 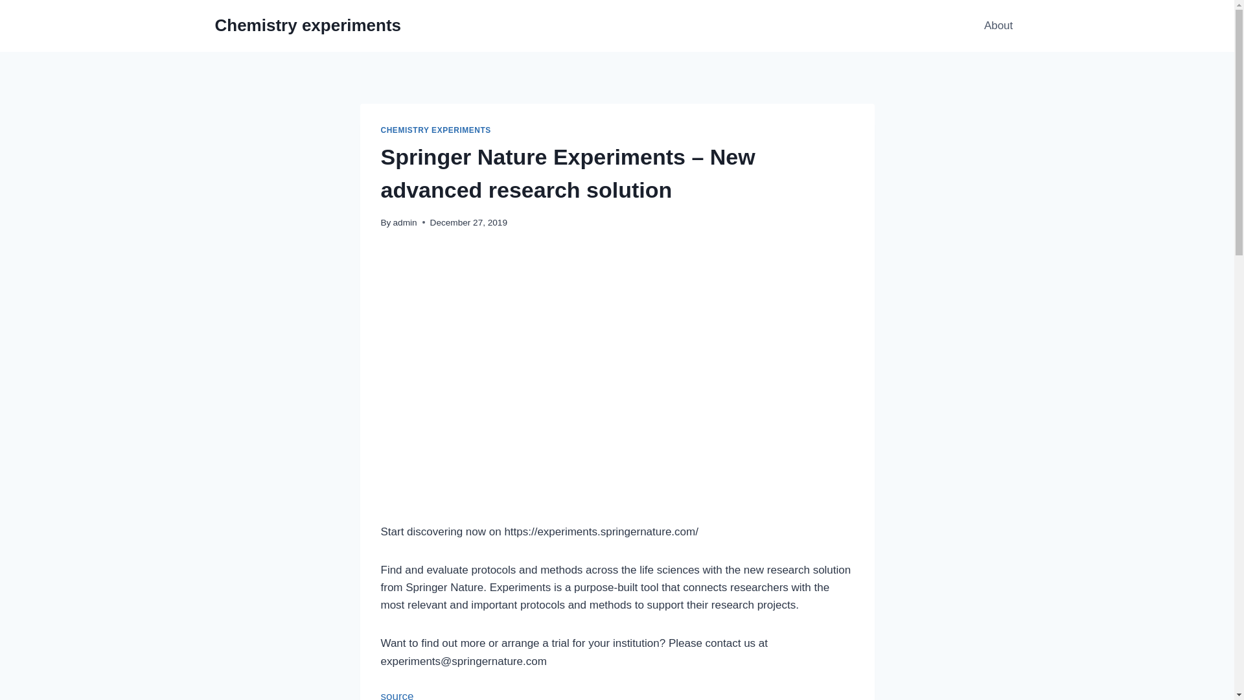 What do you see at coordinates (999, 26) in the screenshot?
I see `About` at bounding box center [999, 26].